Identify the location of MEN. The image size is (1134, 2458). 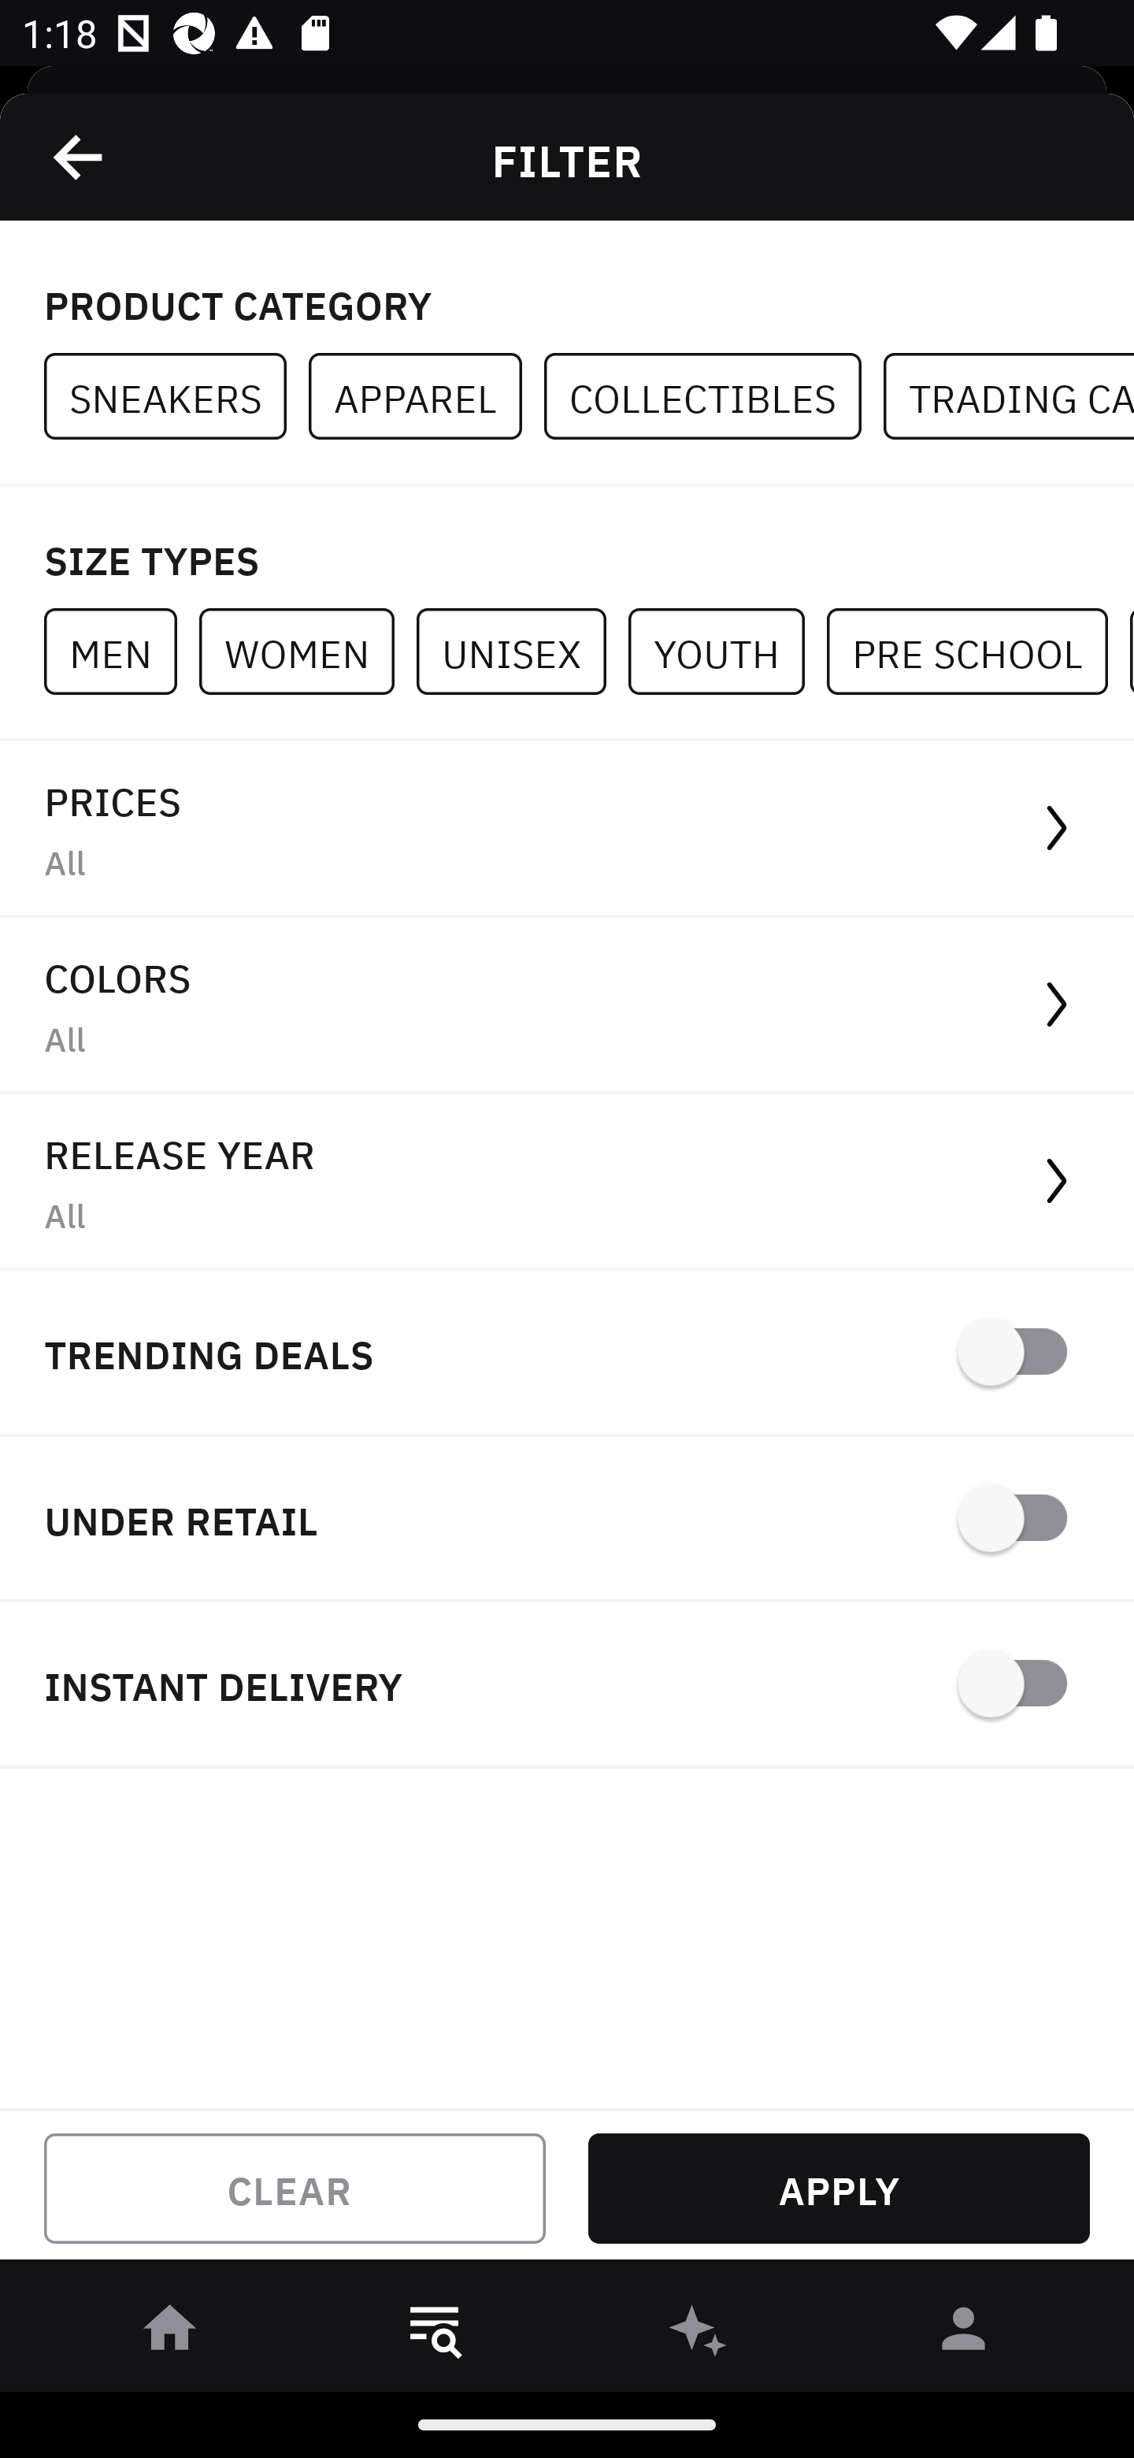
(121, 651).